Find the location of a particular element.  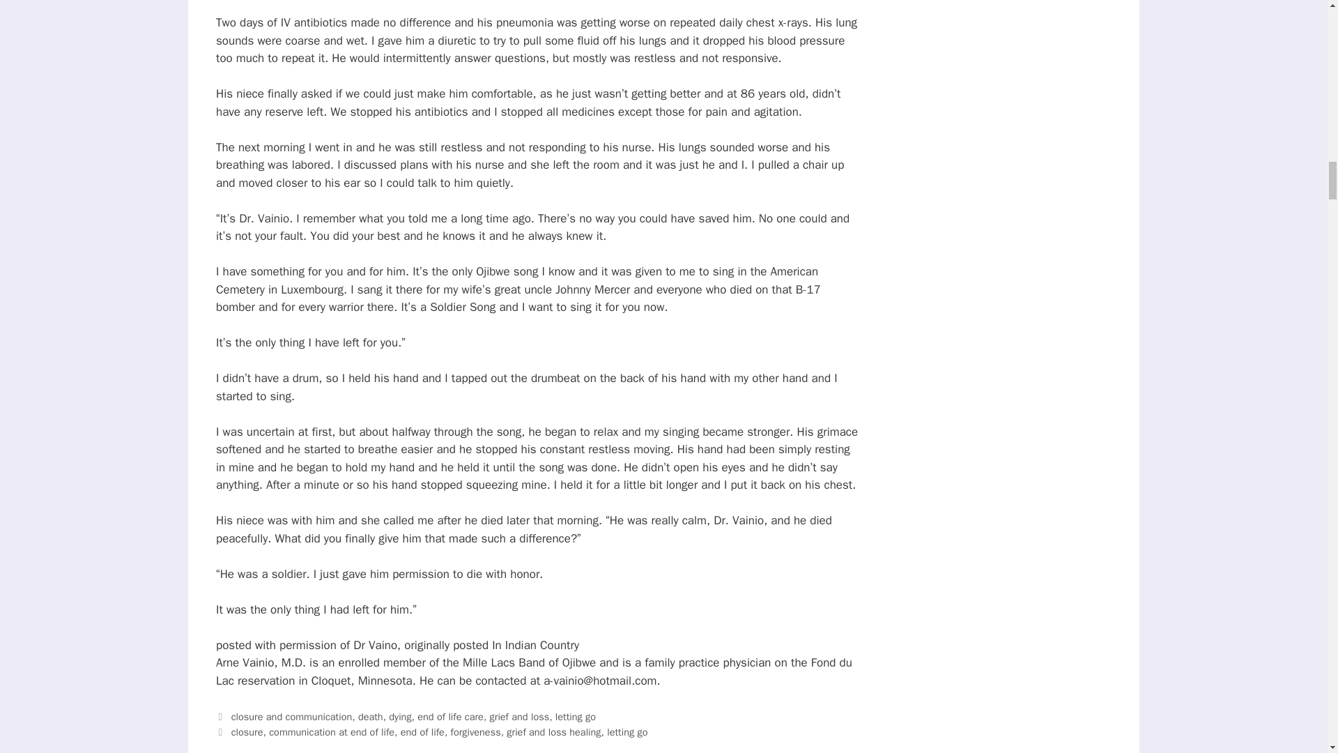

communication at end of life is located at coordinates (332, 732).